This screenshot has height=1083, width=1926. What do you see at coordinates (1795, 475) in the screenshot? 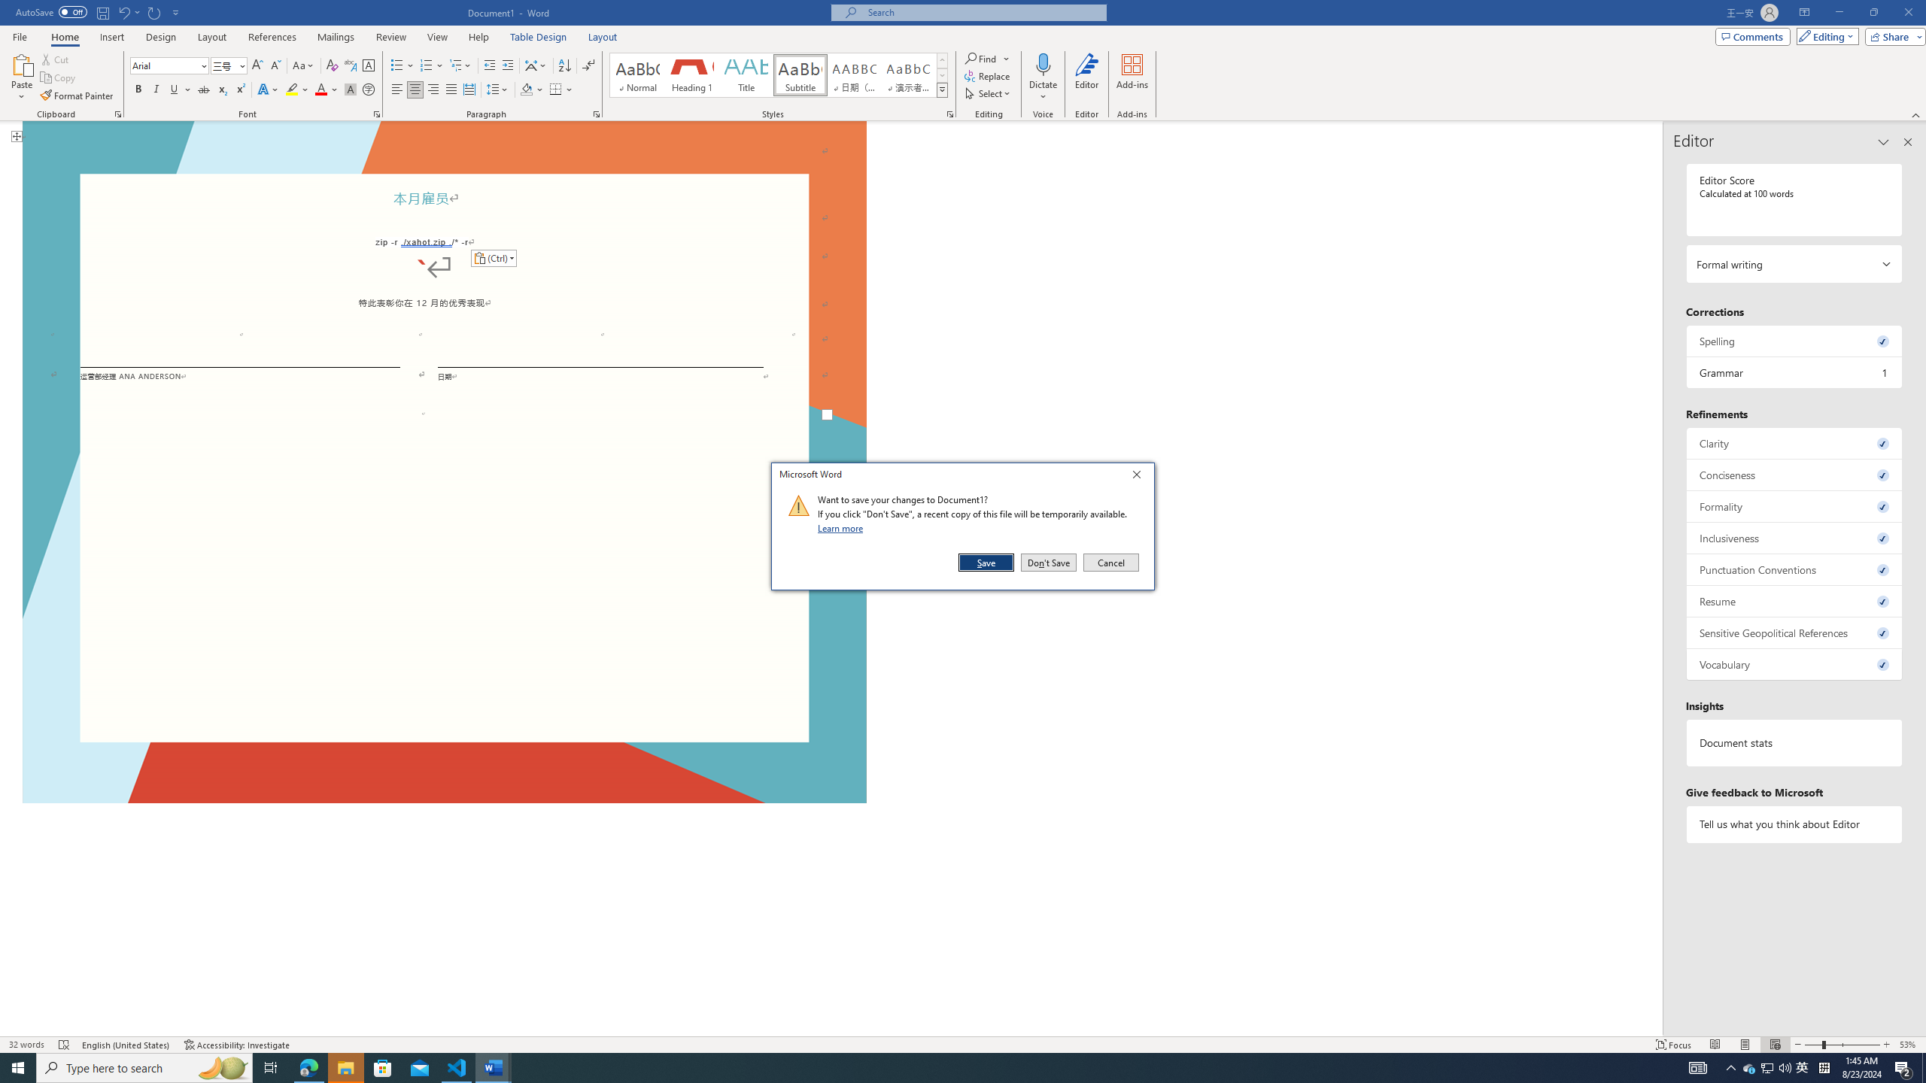
I see `Conciseness, 0 issues. Press space or enter to review items.` at bounding box center [1795, 475].